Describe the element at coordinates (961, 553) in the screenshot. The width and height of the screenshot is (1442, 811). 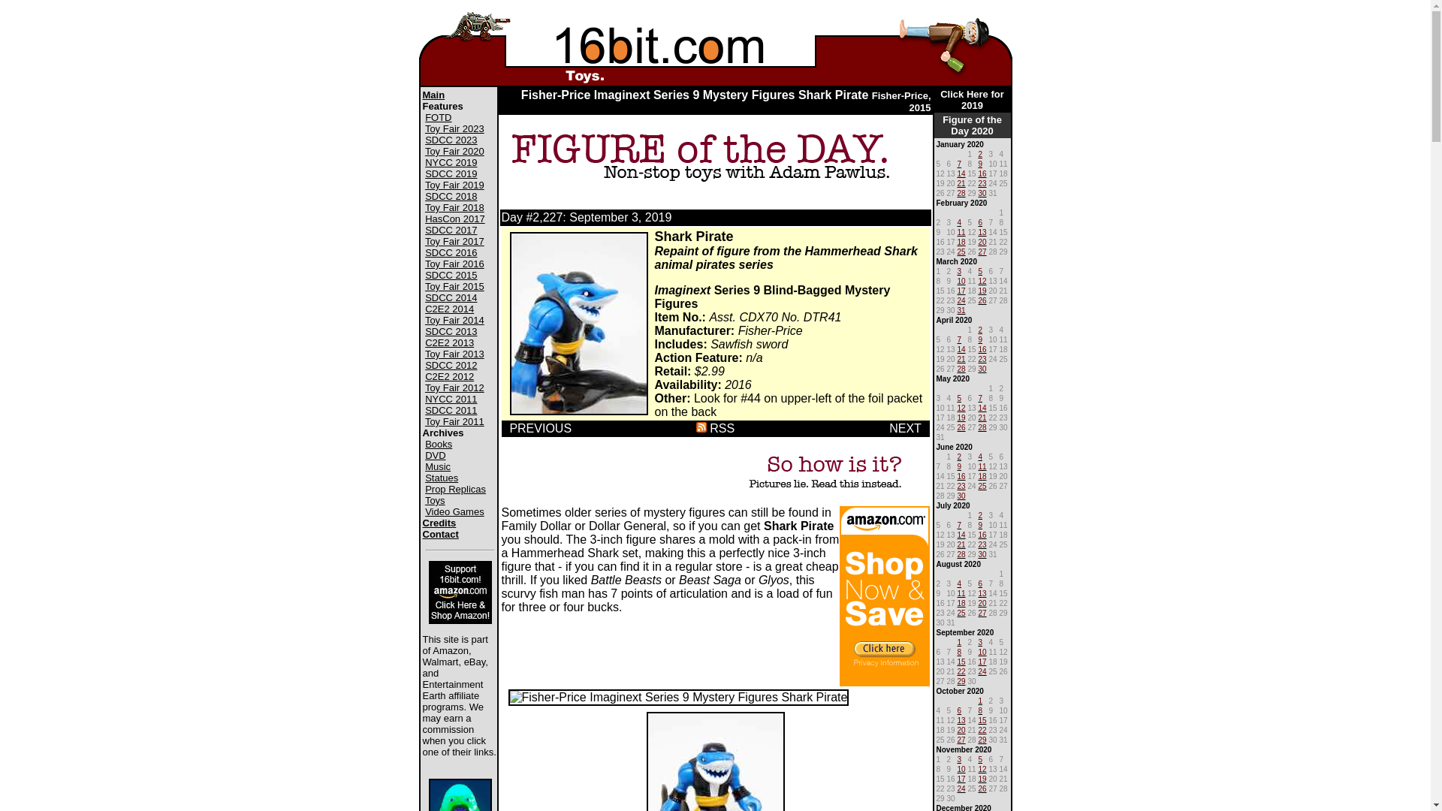
I see `28` at that location.